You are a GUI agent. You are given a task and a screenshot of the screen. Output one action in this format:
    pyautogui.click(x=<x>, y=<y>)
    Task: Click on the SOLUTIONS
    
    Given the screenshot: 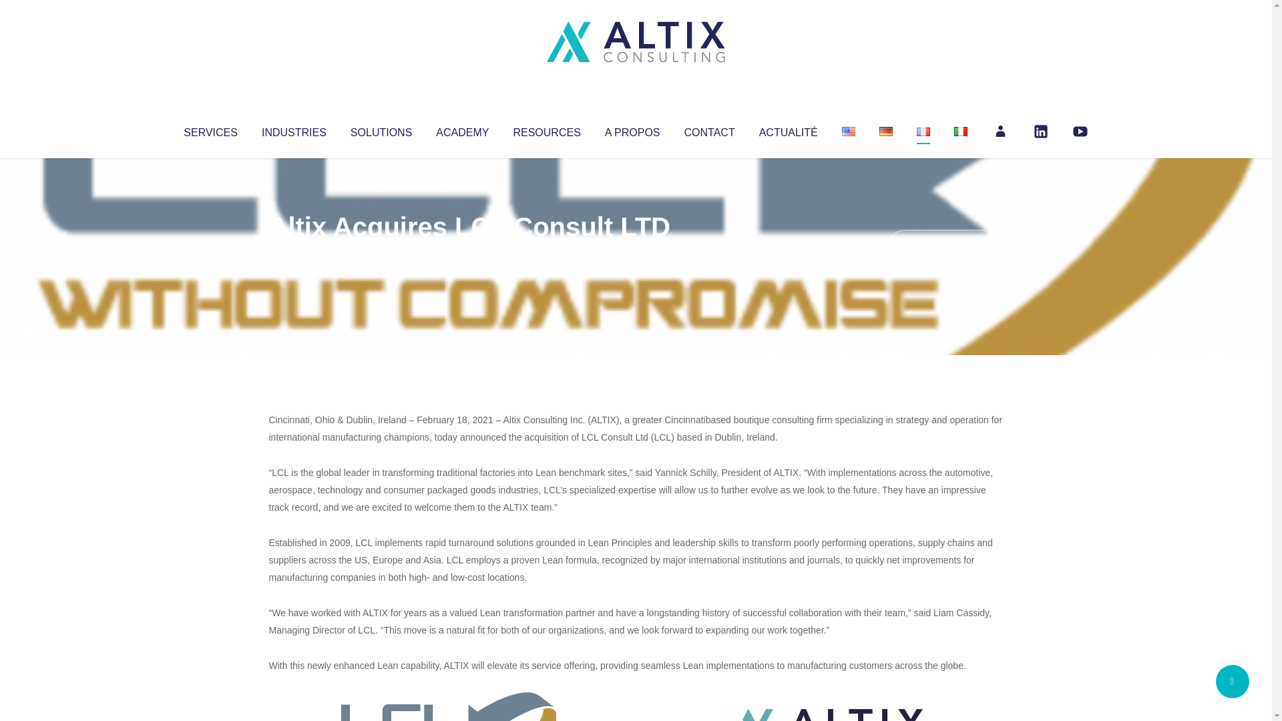 What is the action you would take?
    pyautogui.click(x=381, y=130)
    